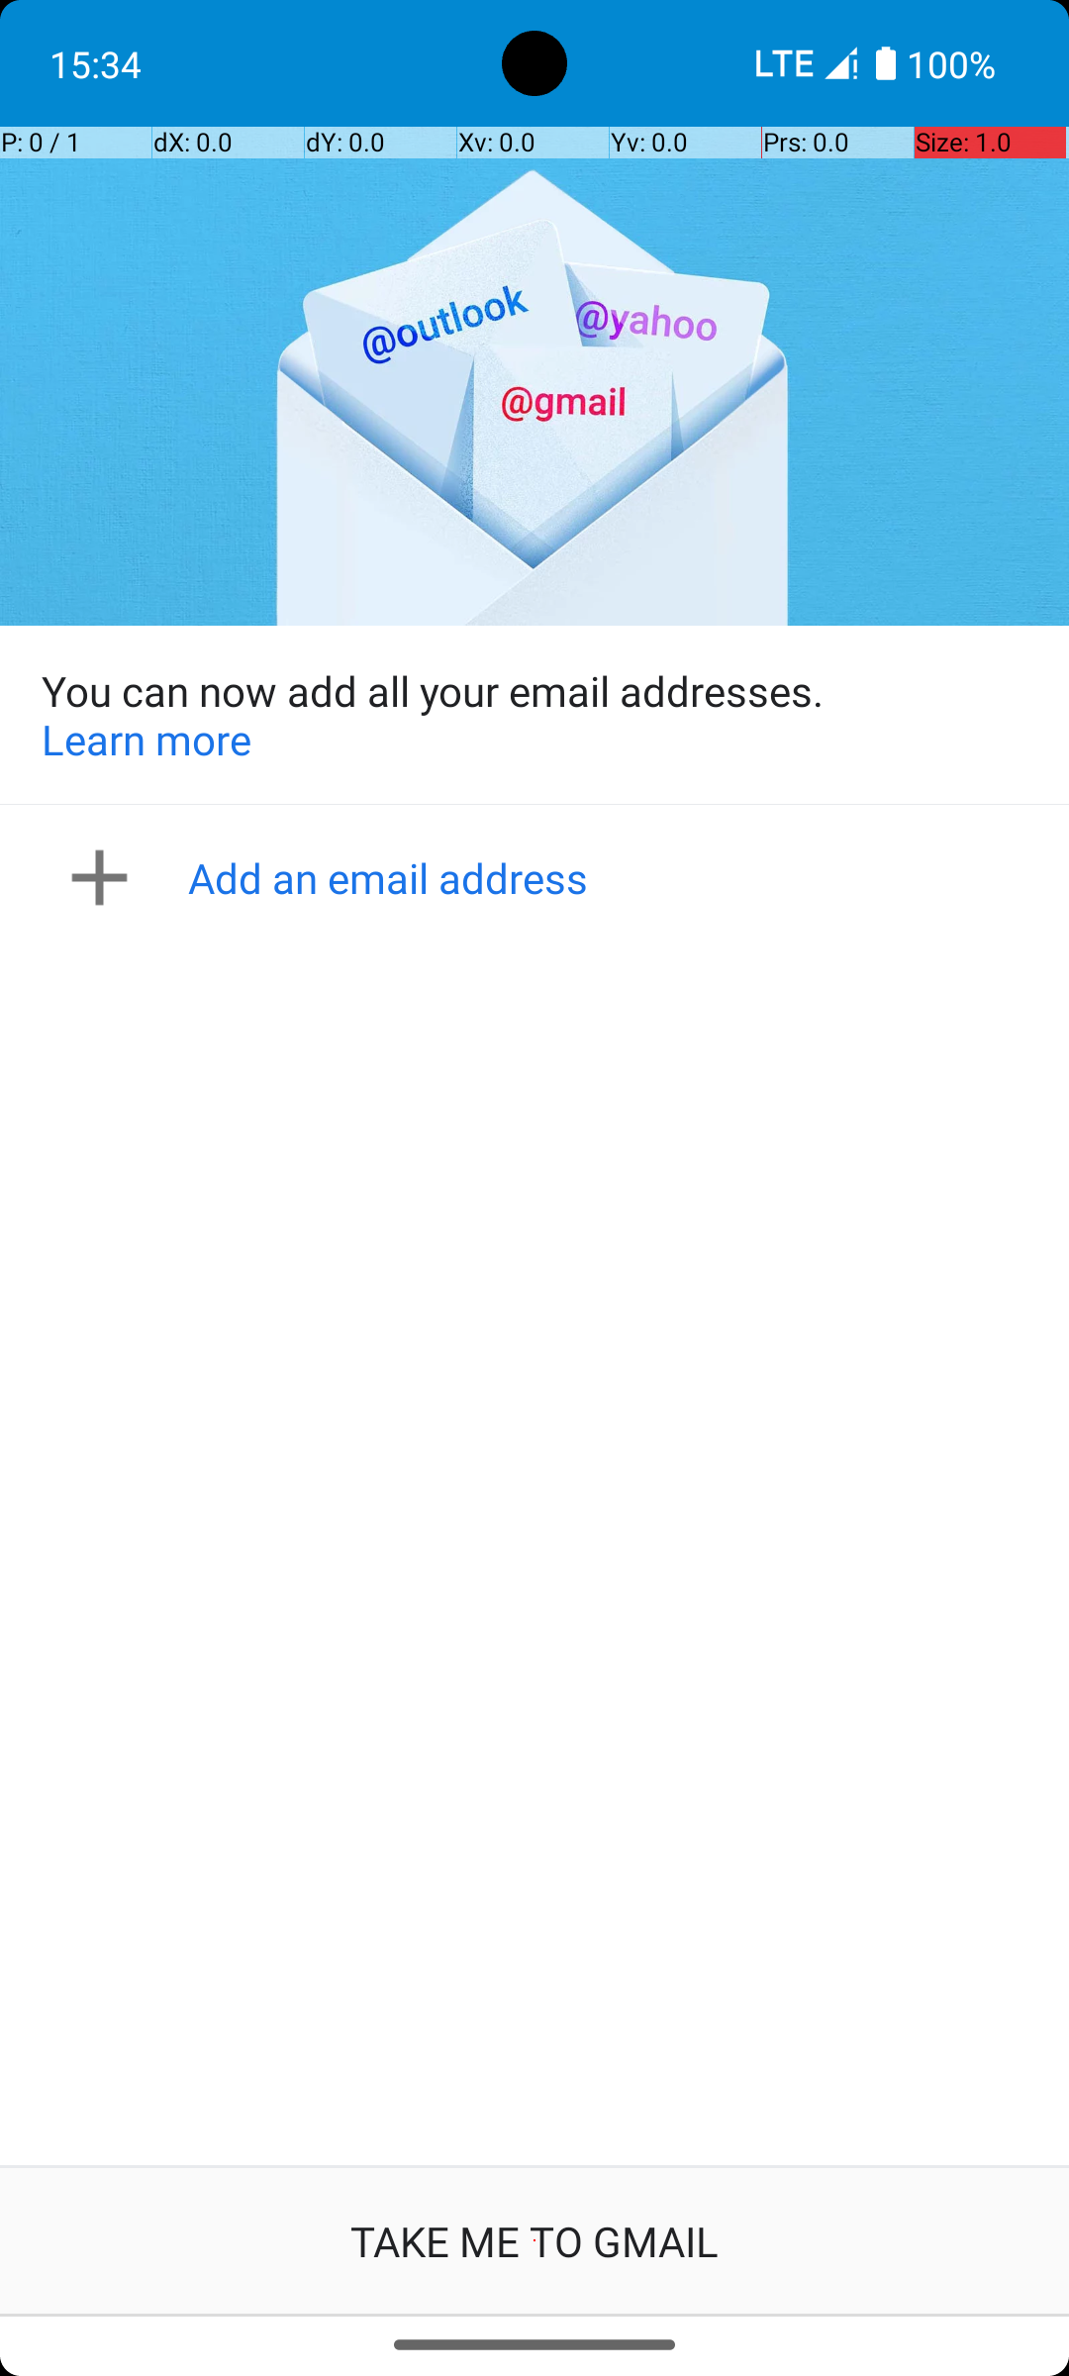 This screenshot has height=2376, width=1069. What do you see at coordinates (534, 715) in the screenshot?
I see `You can now add all your email addresses. Learn more` at bounding box center [534, 715].